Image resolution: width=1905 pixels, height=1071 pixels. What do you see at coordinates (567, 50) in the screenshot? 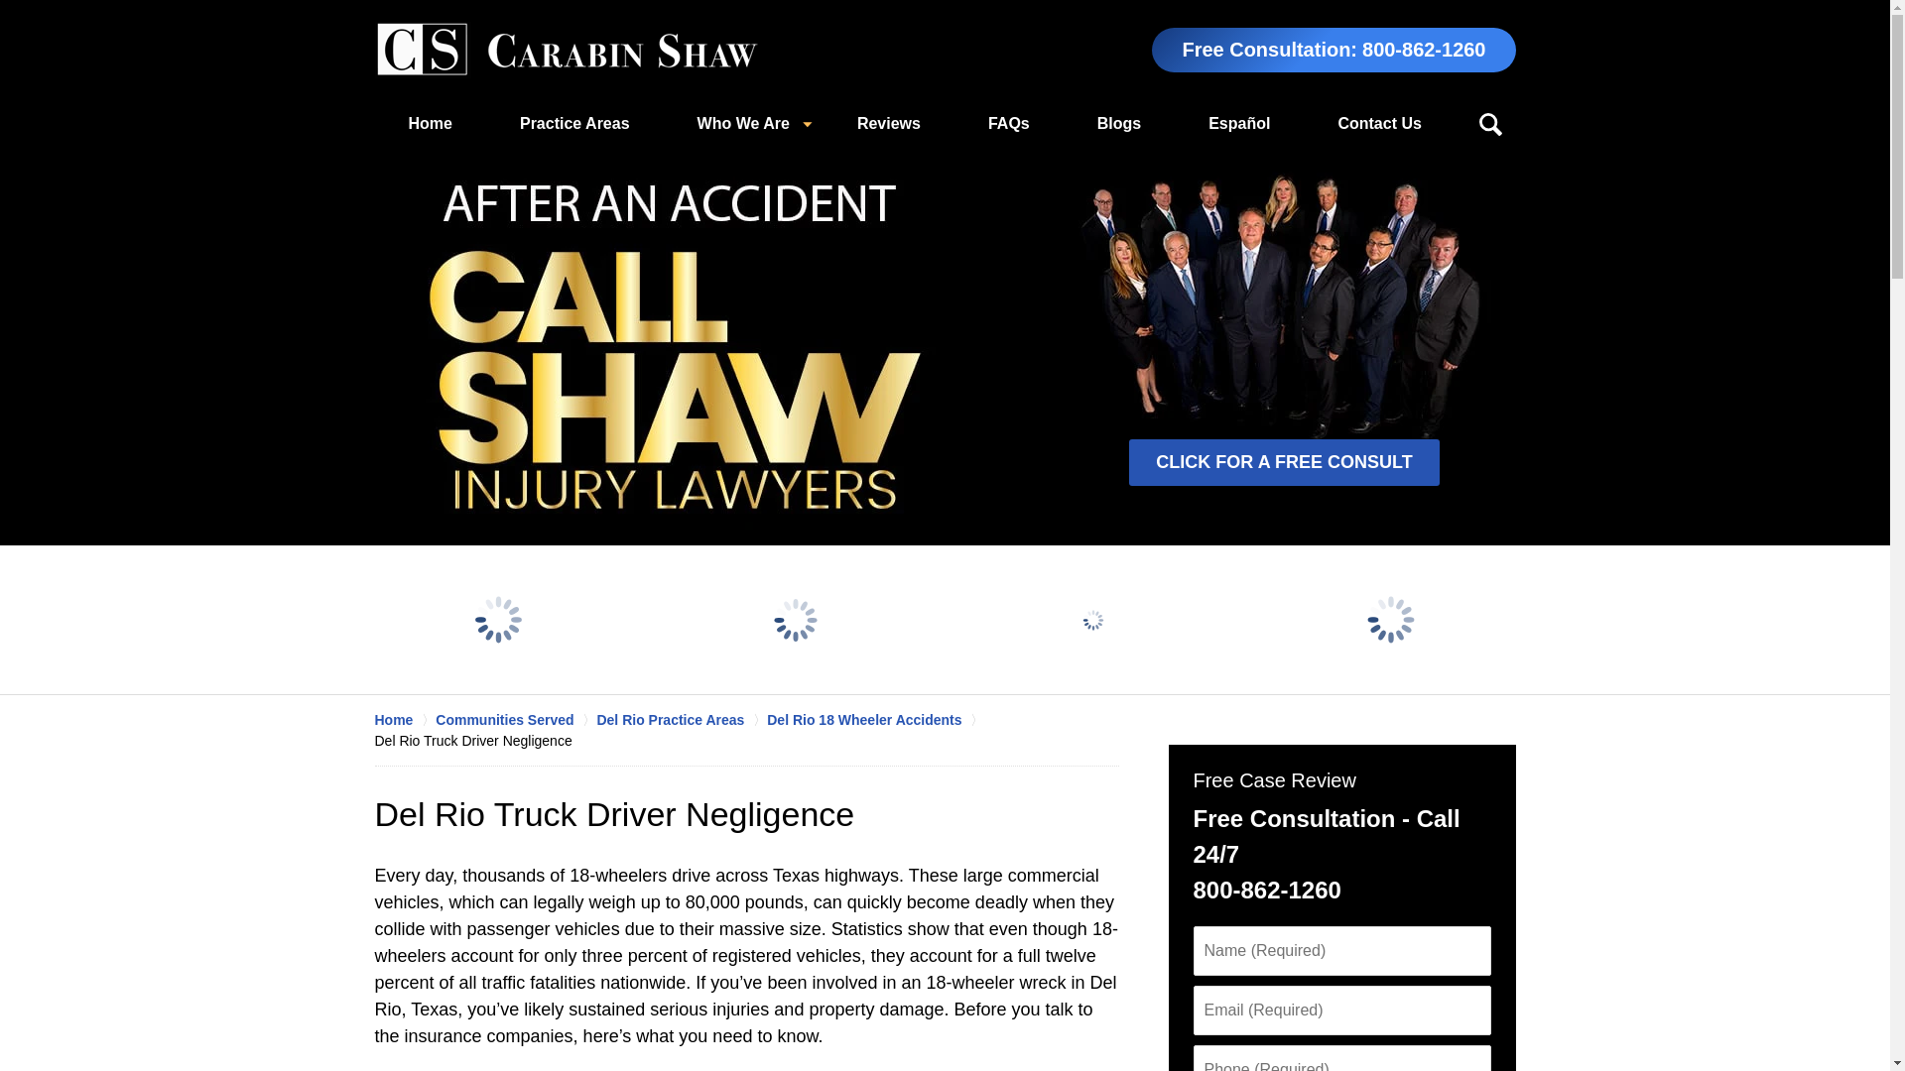
I see `Back to Home` at bounding box center [567, 50].